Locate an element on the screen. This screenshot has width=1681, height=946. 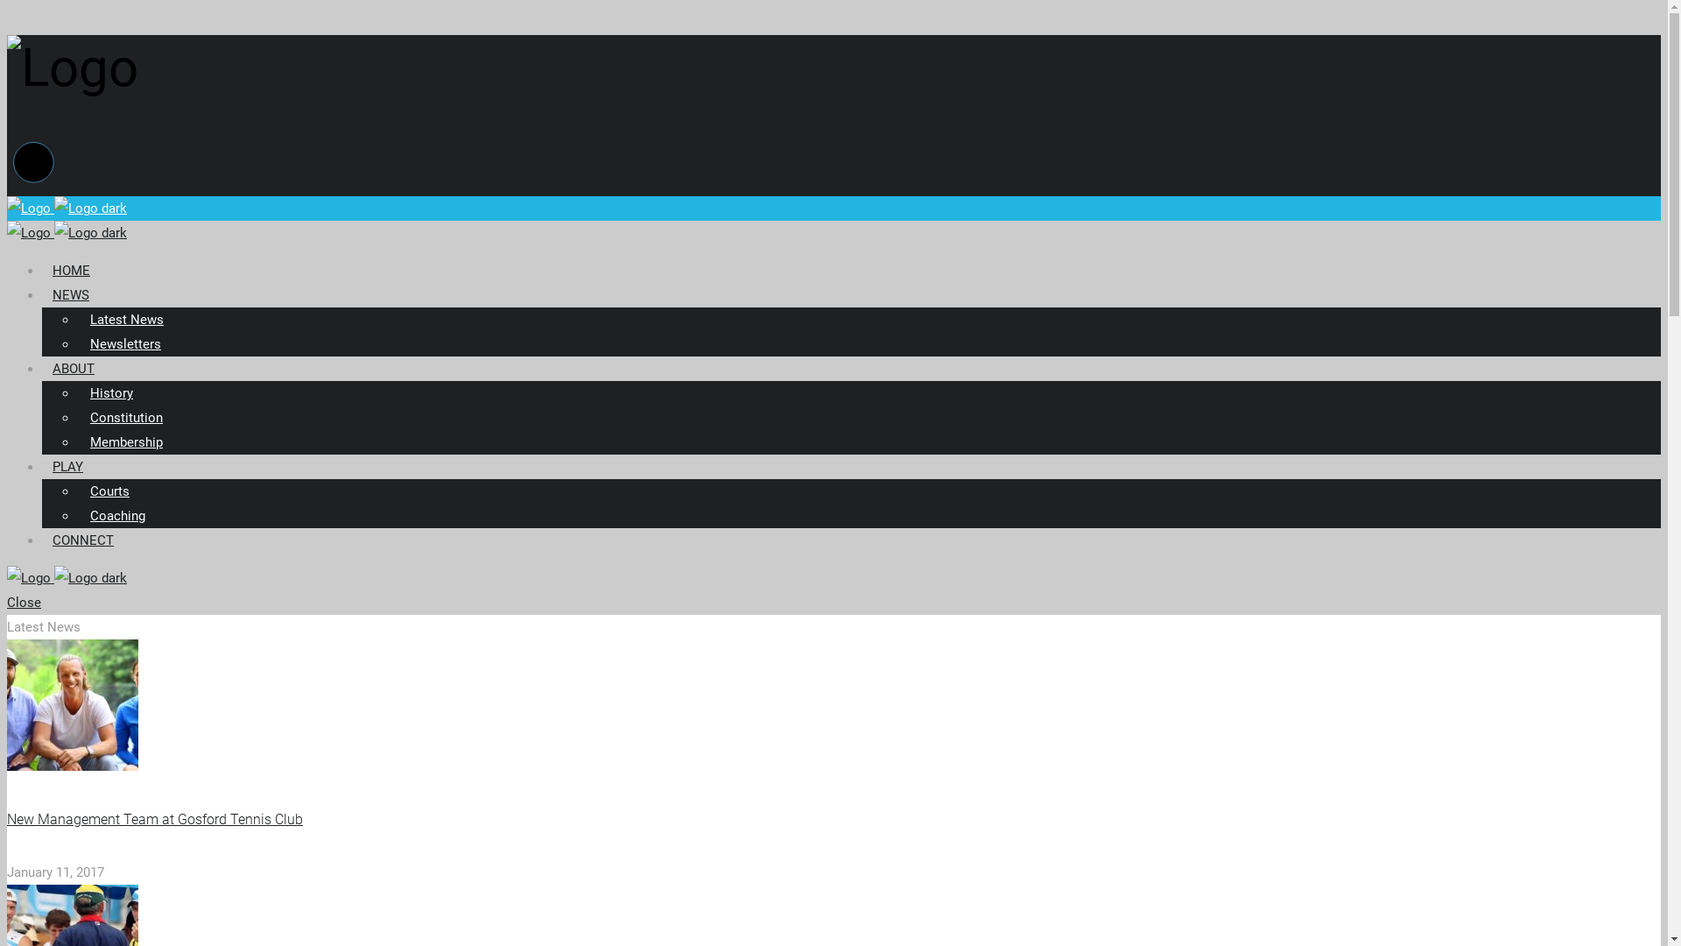
Coaching is located at coordinates (117, 516).